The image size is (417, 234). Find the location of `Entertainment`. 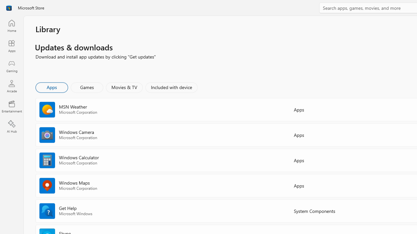

Entertainment is located at coordinates (12, 107).